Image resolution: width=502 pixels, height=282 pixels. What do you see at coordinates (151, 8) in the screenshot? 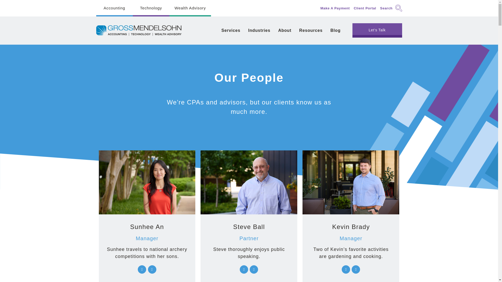
I see `Technology` at bounding box center [151, 8].